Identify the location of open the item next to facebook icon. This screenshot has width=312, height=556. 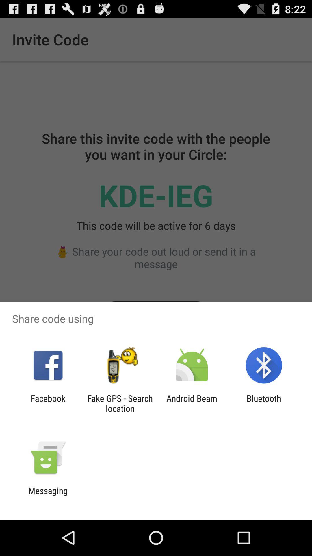
(120, 403).